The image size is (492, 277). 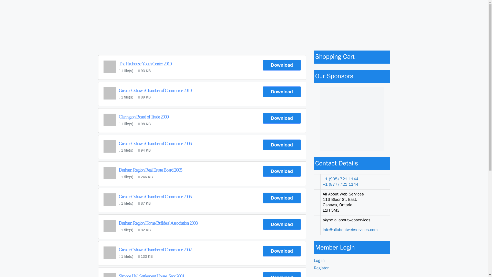 What do you see at coordinates (282, 251) in the screenshot?
I see `Download` at bounding box center [282, 251].